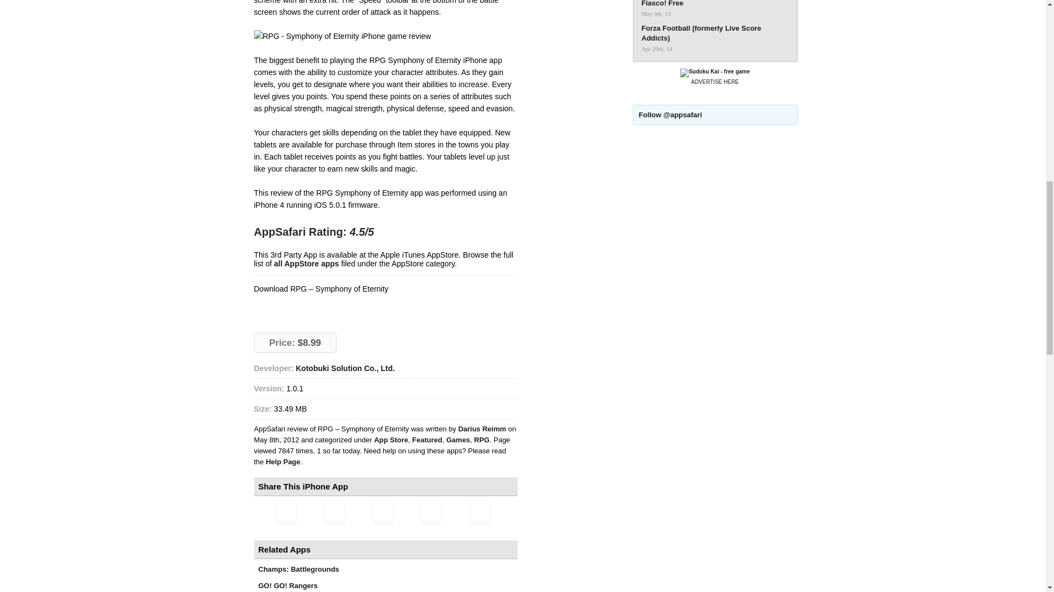 The width and height of the screenshot is (1054, 592). Describe the element at coordinates (482, 440) in the screenshot. I see `RPG` at that location.